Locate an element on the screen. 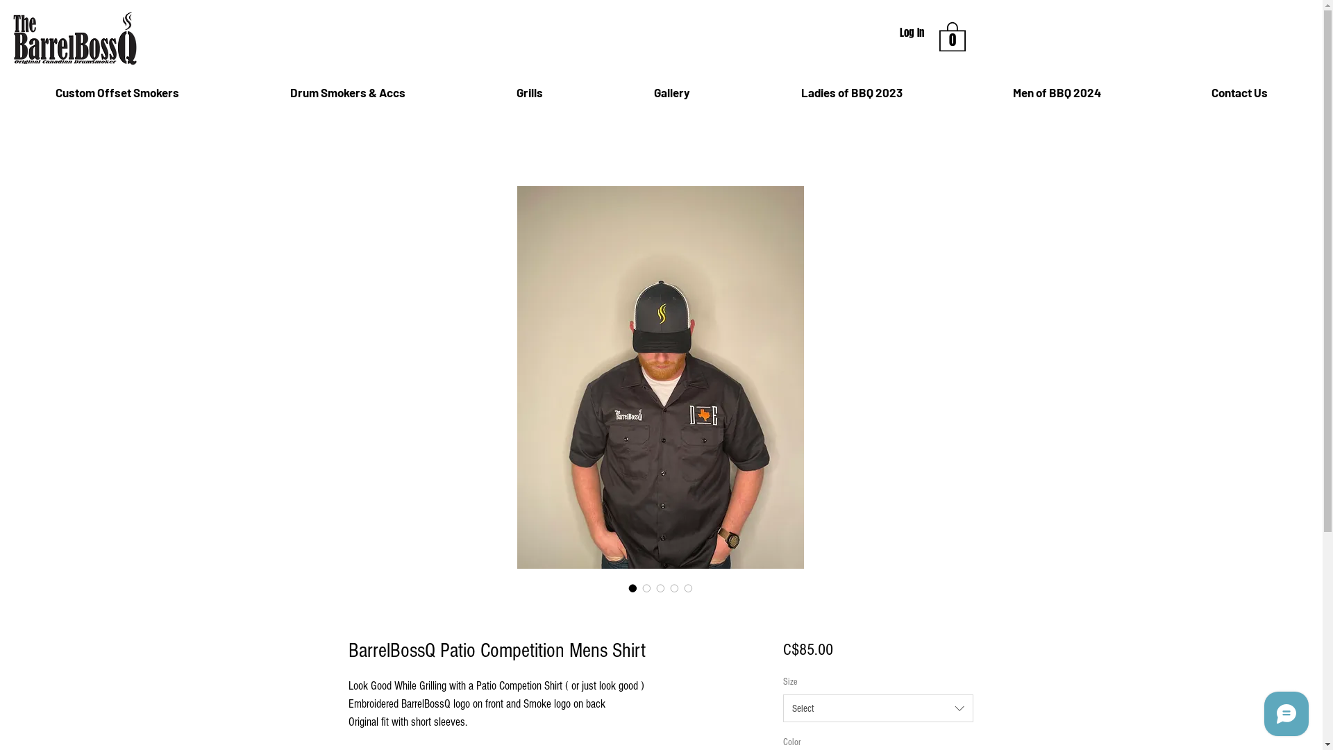  Ladies of BBQ 2023 is located at coordinates (851, 92).